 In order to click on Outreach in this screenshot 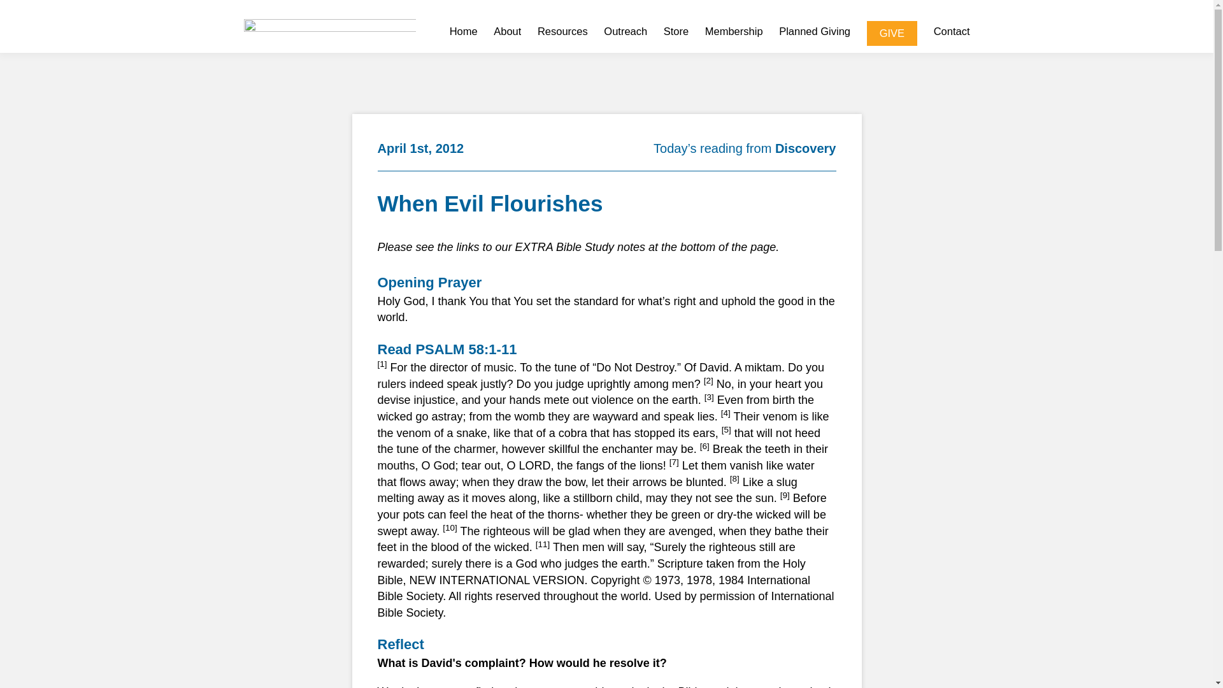, I will do `click(626, 33)`.